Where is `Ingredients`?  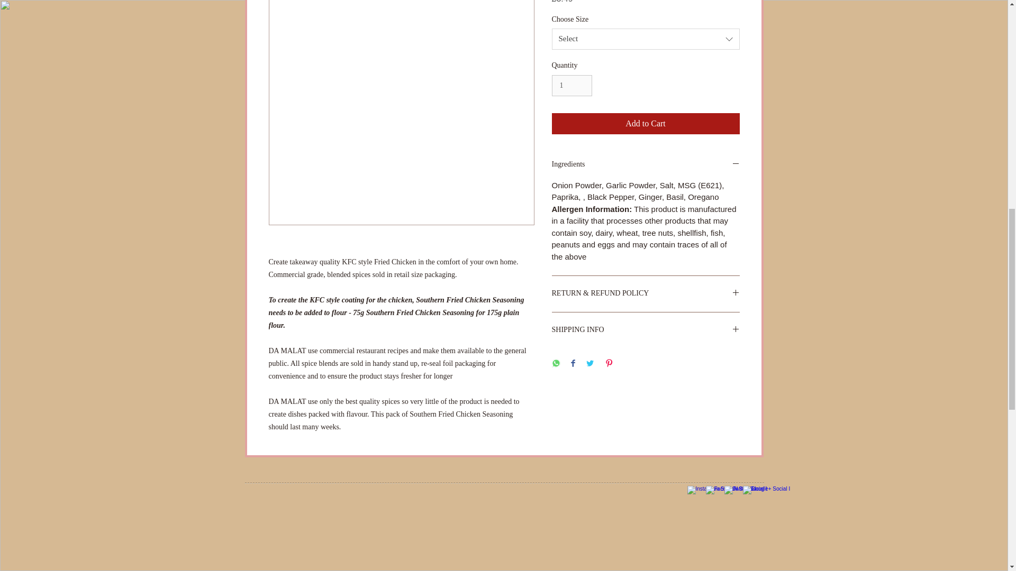
Ingredients is located at coordinates (646, 165).